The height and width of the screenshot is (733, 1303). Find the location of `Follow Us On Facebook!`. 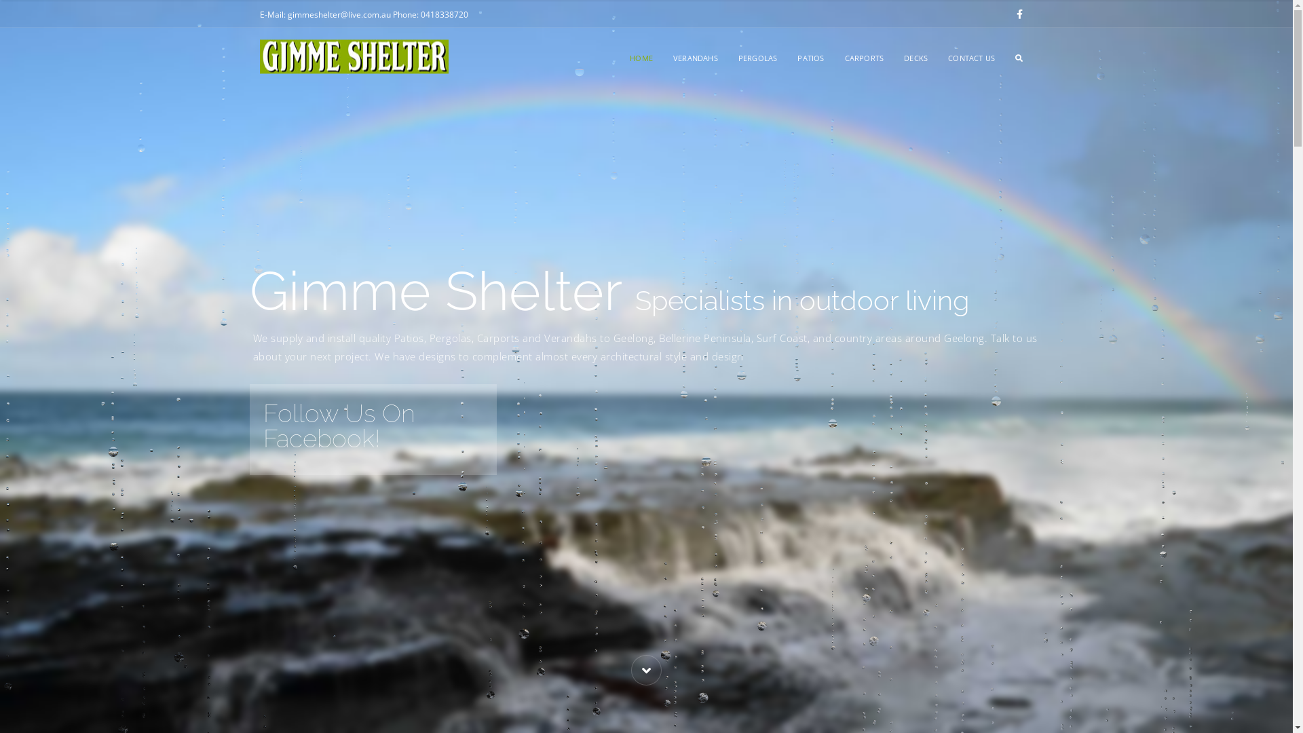

Follow Us On Facebook! is located at coordinates (373, 430).